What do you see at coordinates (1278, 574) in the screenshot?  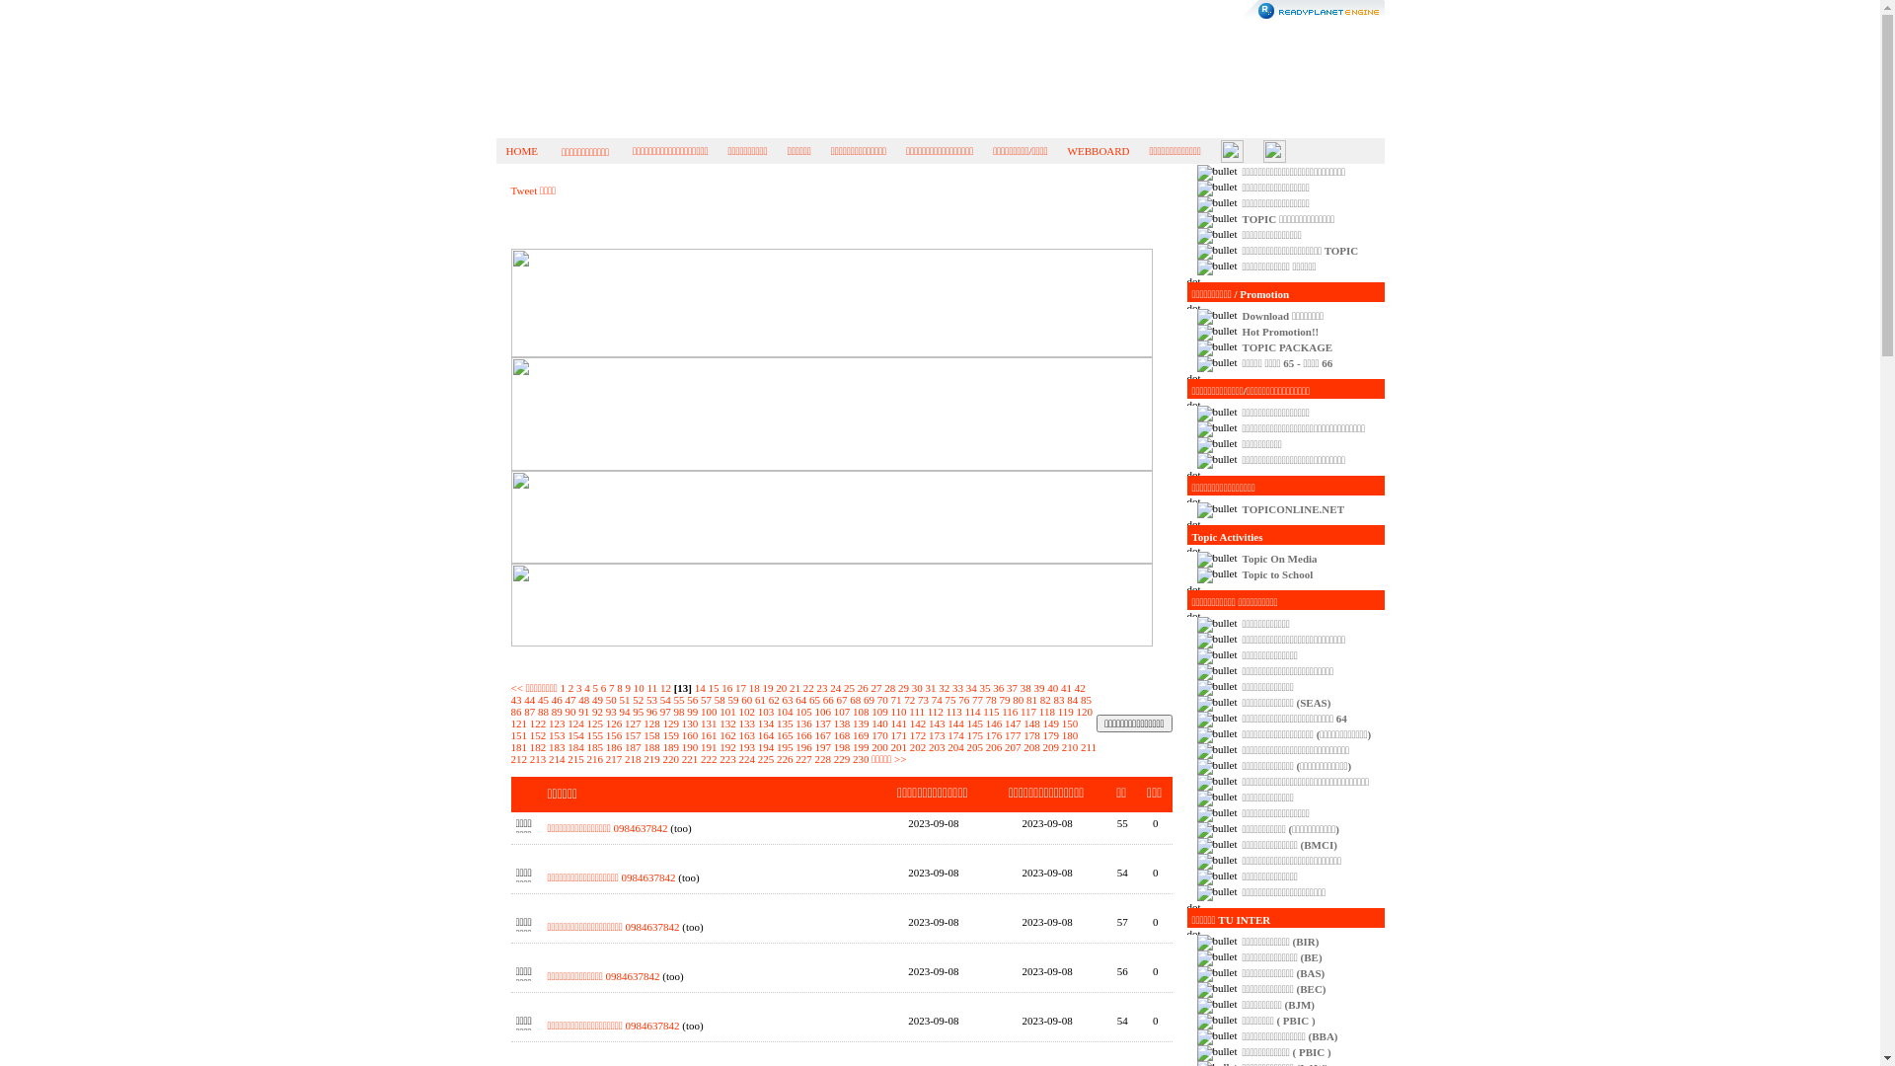 I see `Topic to School` at bounding box center [1278, 574].